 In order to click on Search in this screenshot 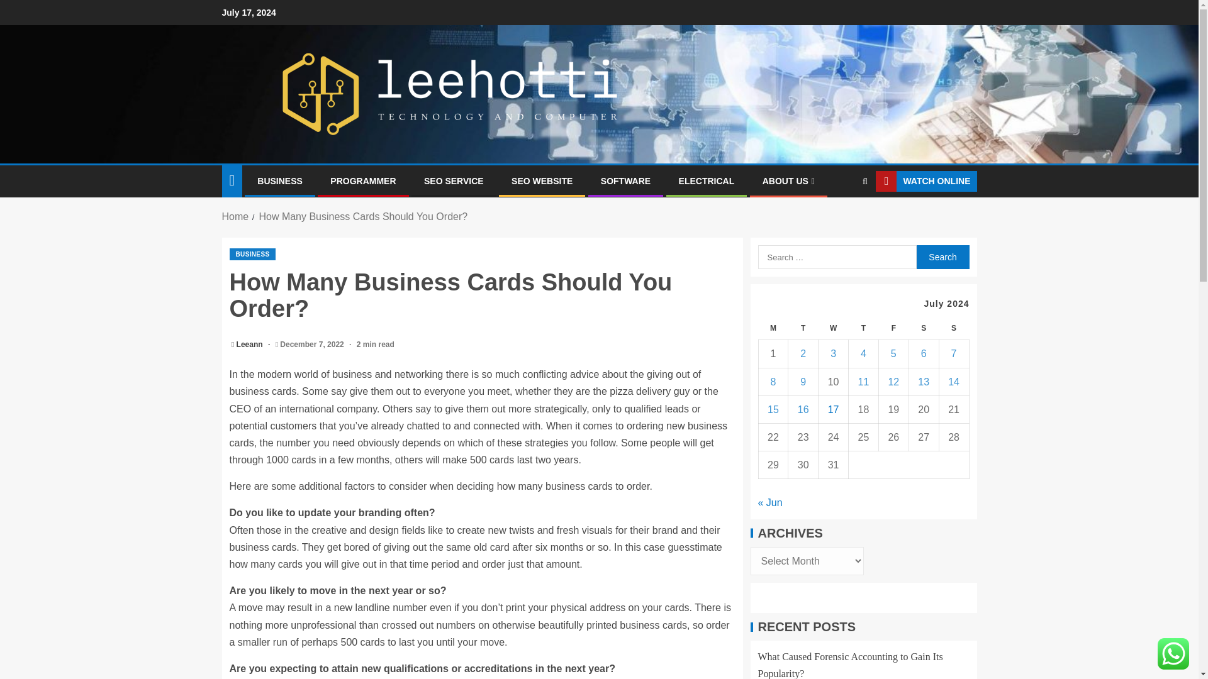, I will do `click(942, 257)`.